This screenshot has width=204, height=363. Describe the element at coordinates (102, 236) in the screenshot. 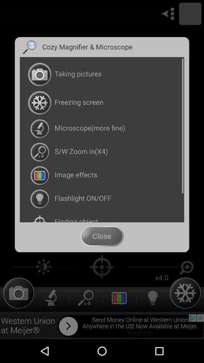

I see `press the app below finding object item` at that location.